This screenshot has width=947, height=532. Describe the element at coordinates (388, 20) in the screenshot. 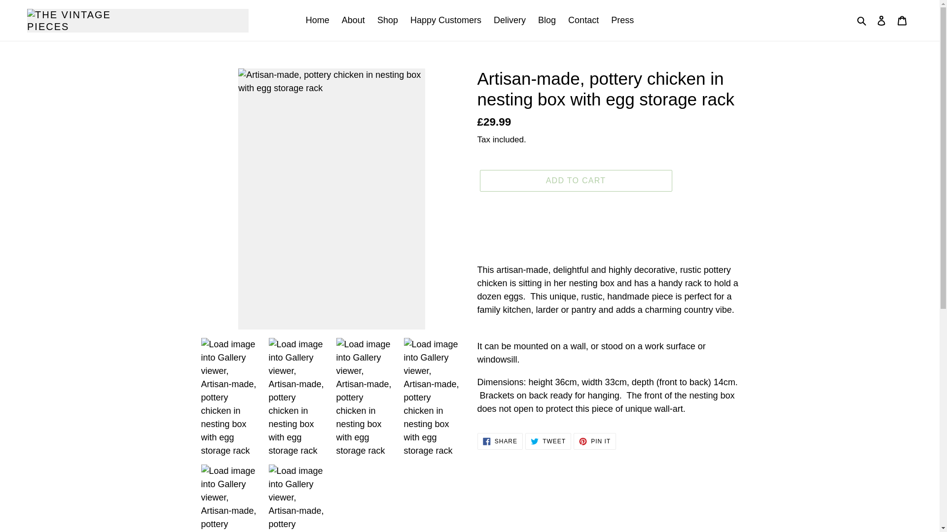

I see `Cart` at that location.